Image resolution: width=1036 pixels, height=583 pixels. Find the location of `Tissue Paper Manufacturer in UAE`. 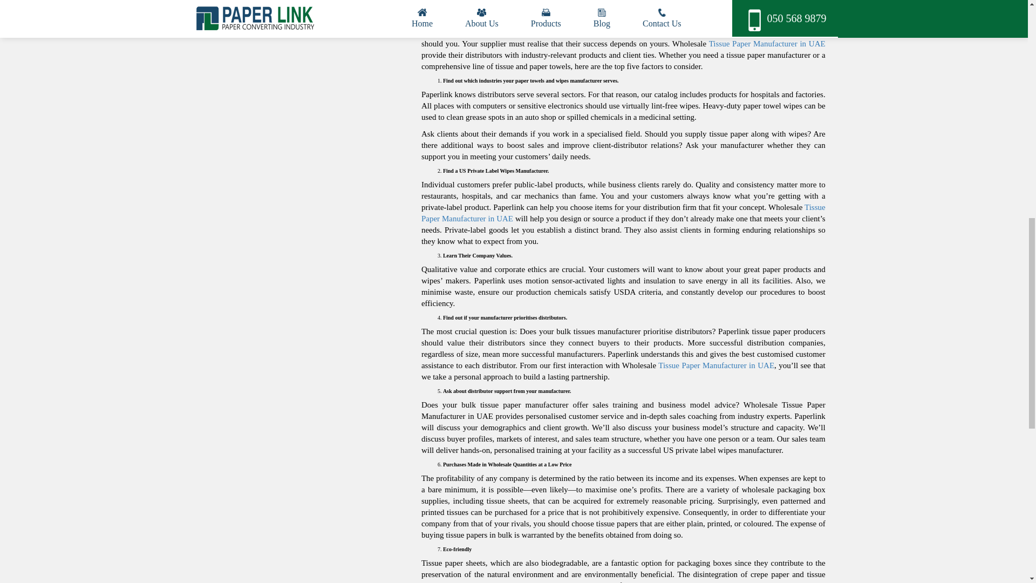

Tissue Paper Manufacturer in UAE is located at coordinates (767, 567).